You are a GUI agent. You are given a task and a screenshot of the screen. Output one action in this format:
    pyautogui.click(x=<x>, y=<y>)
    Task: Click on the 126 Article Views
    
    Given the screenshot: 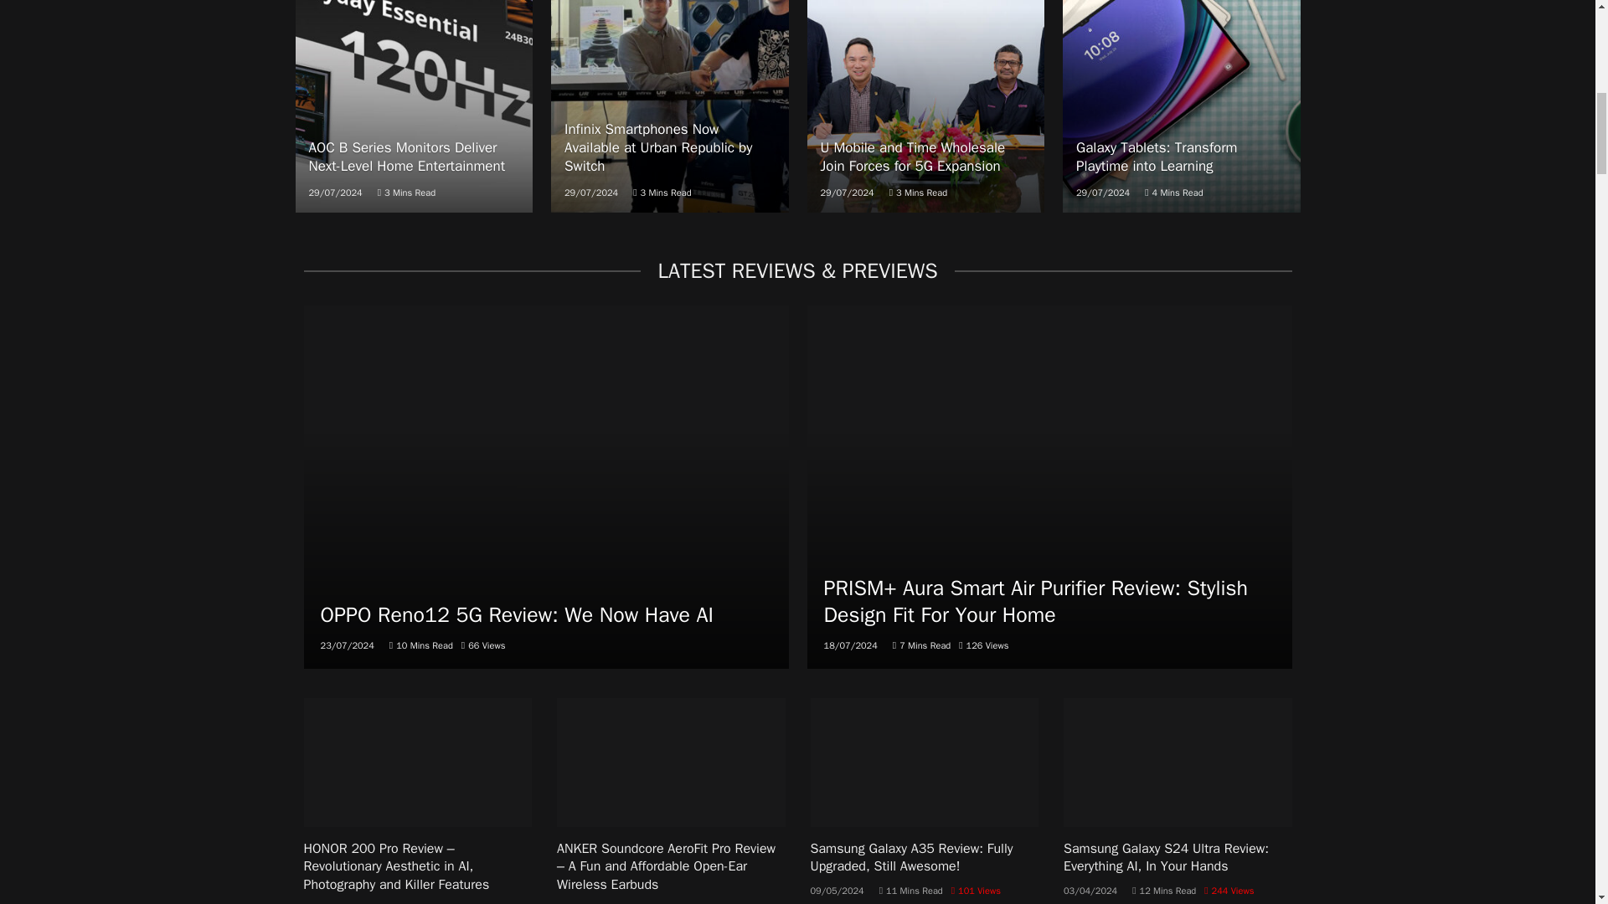 What is the action you would take?
    pyautogui.click(x=983, y=645)
    